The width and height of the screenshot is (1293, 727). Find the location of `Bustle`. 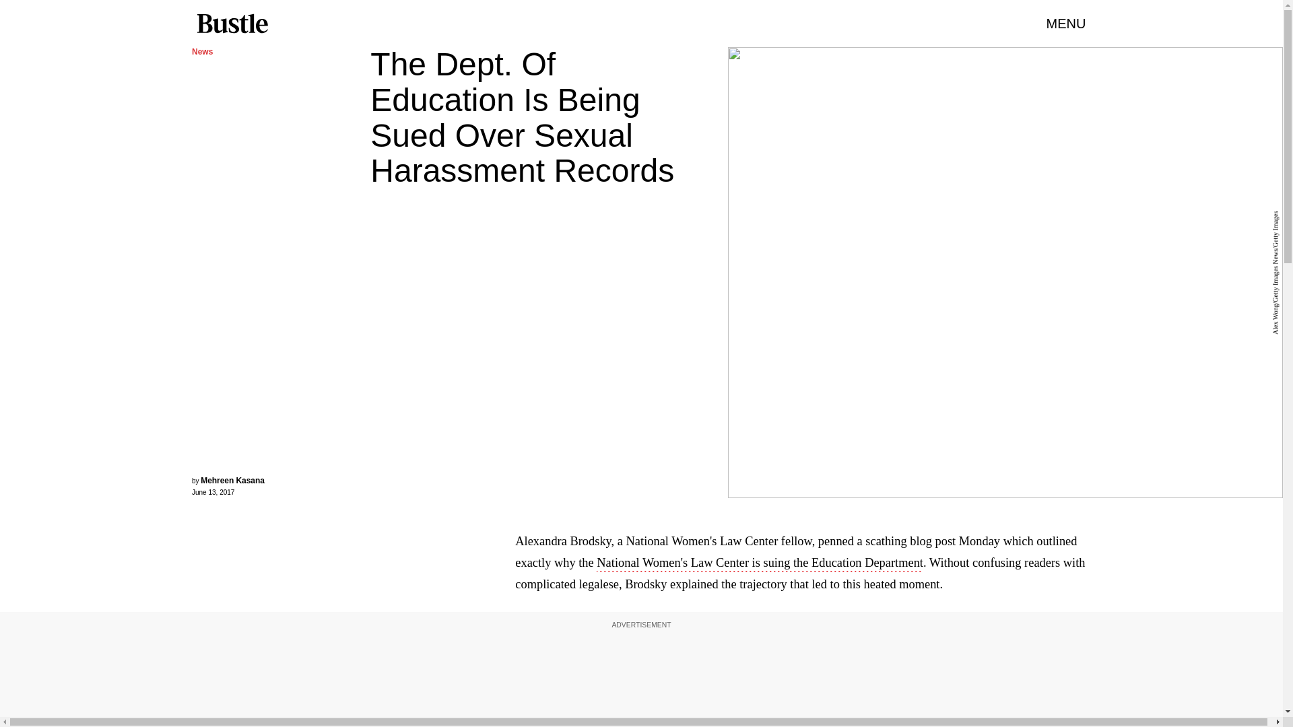

Bustle is located at coordinates (232, 24).